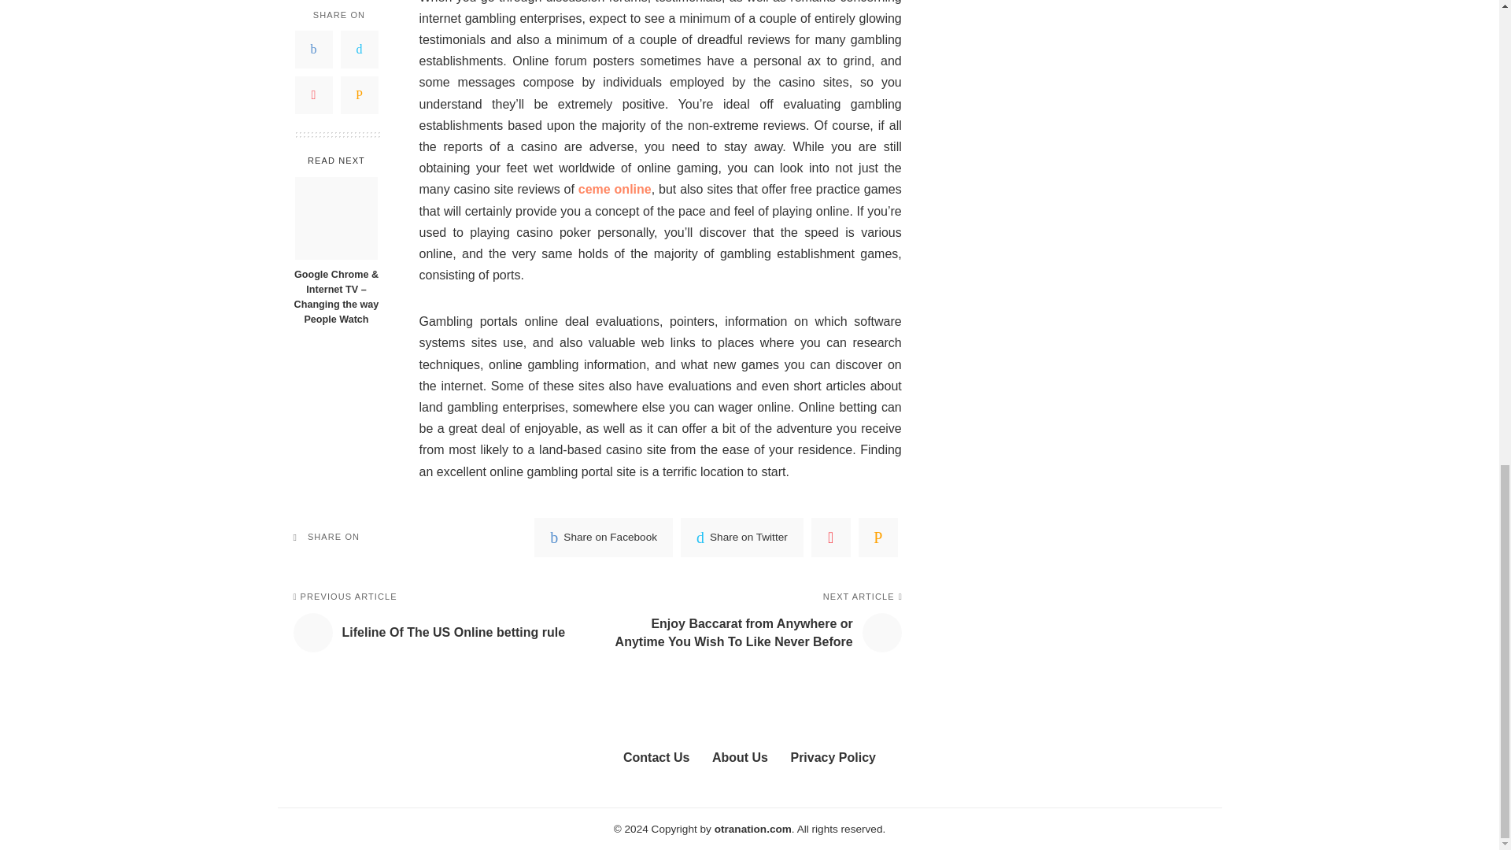 The width and height of the screenshot is (1511, 850). I want to click on ceme online, so click(615, 189).